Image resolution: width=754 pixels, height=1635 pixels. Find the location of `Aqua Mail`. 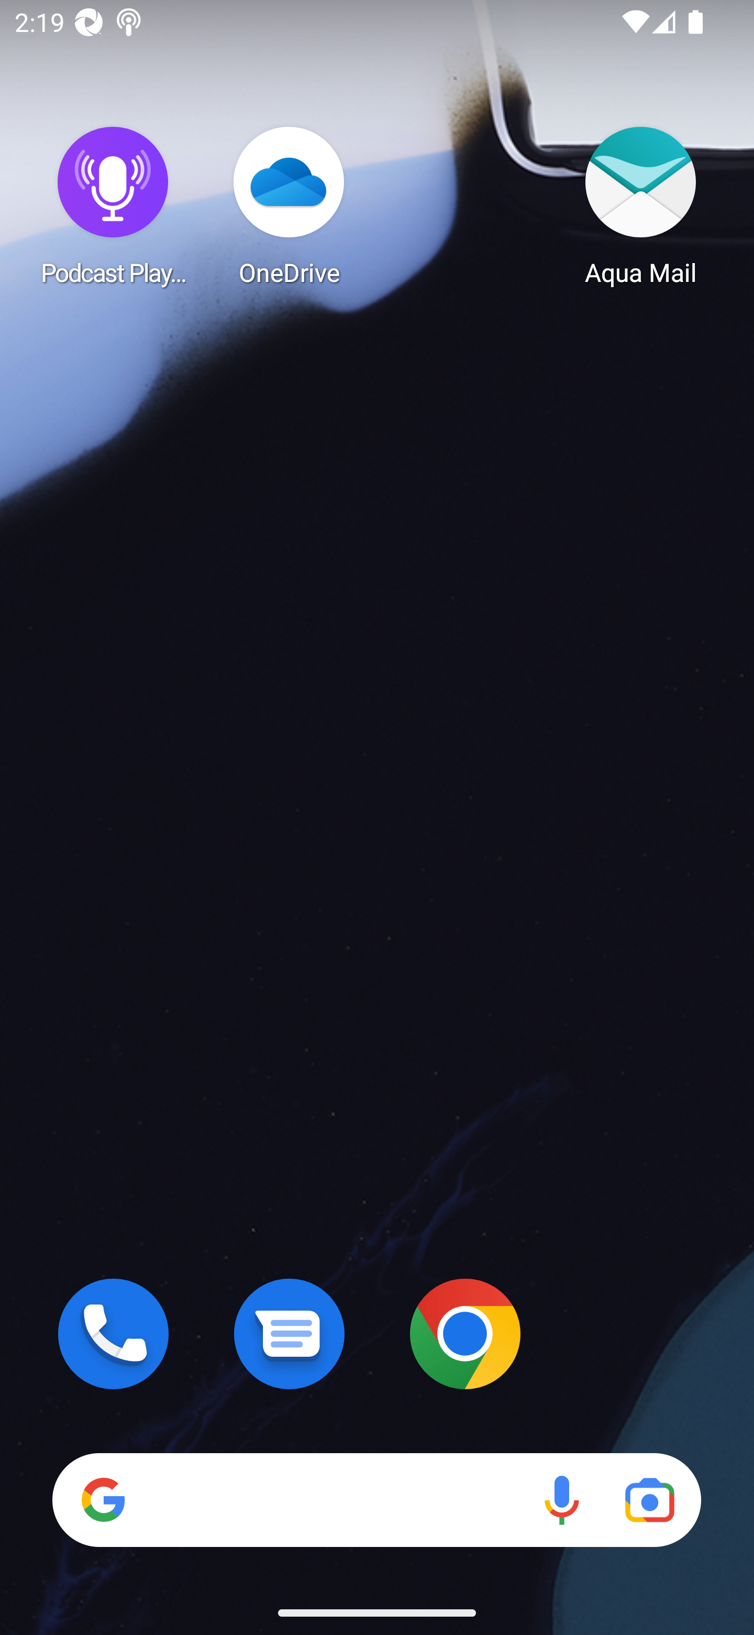

Aqua Mail is located at coordinates (641, 205).